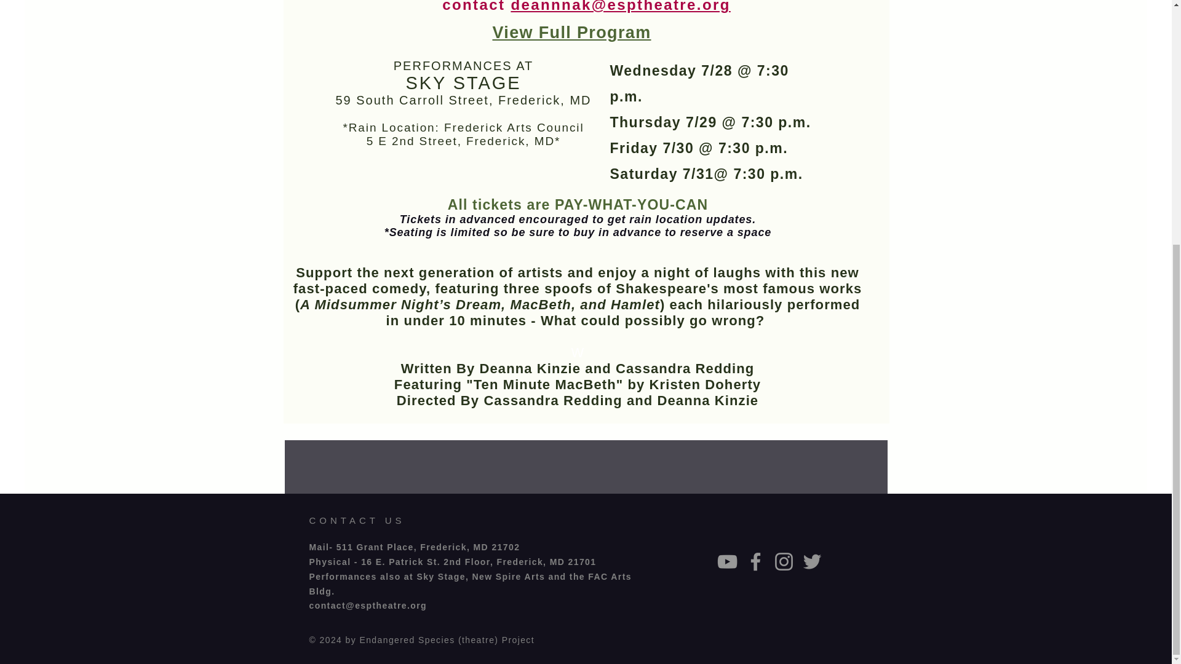 The height and width of the screenshot is (664, 1181). What do you see at coordinates (571, 32) in the screenshot?
I see `View Full Program` at bounding box center [571, 32].